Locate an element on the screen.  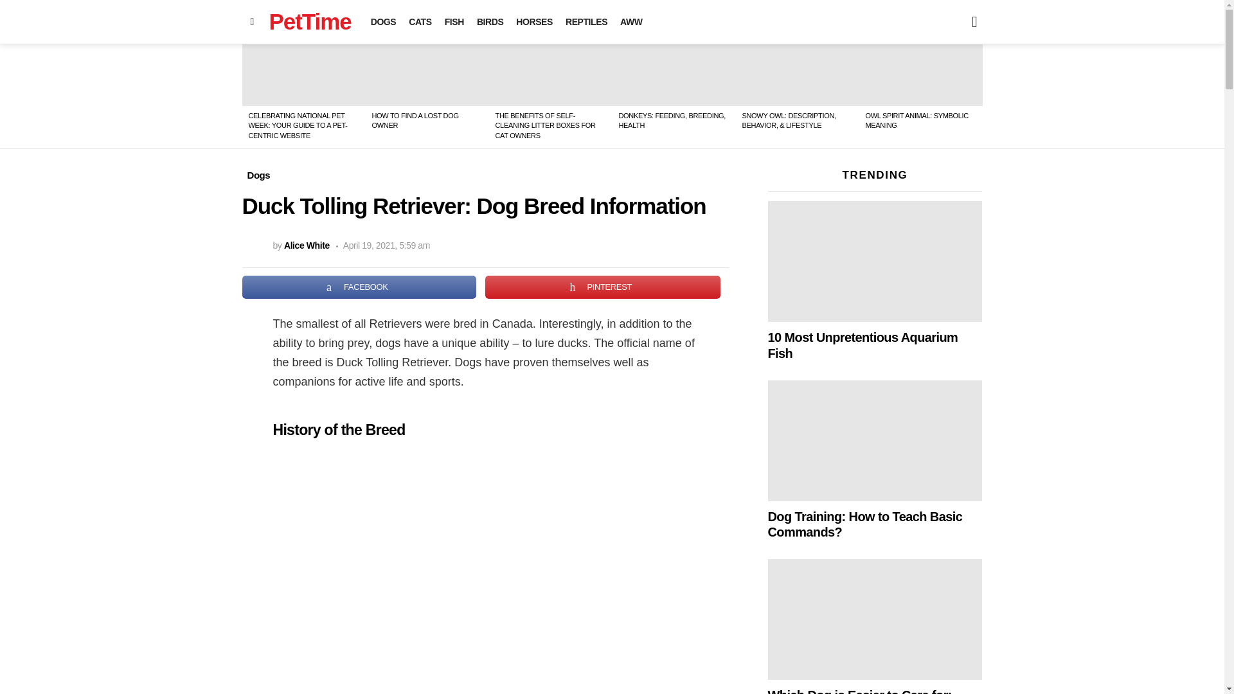
DONKEYS: FEEDING, BREEDING, HEALTH is located at coordinates (671, 120).